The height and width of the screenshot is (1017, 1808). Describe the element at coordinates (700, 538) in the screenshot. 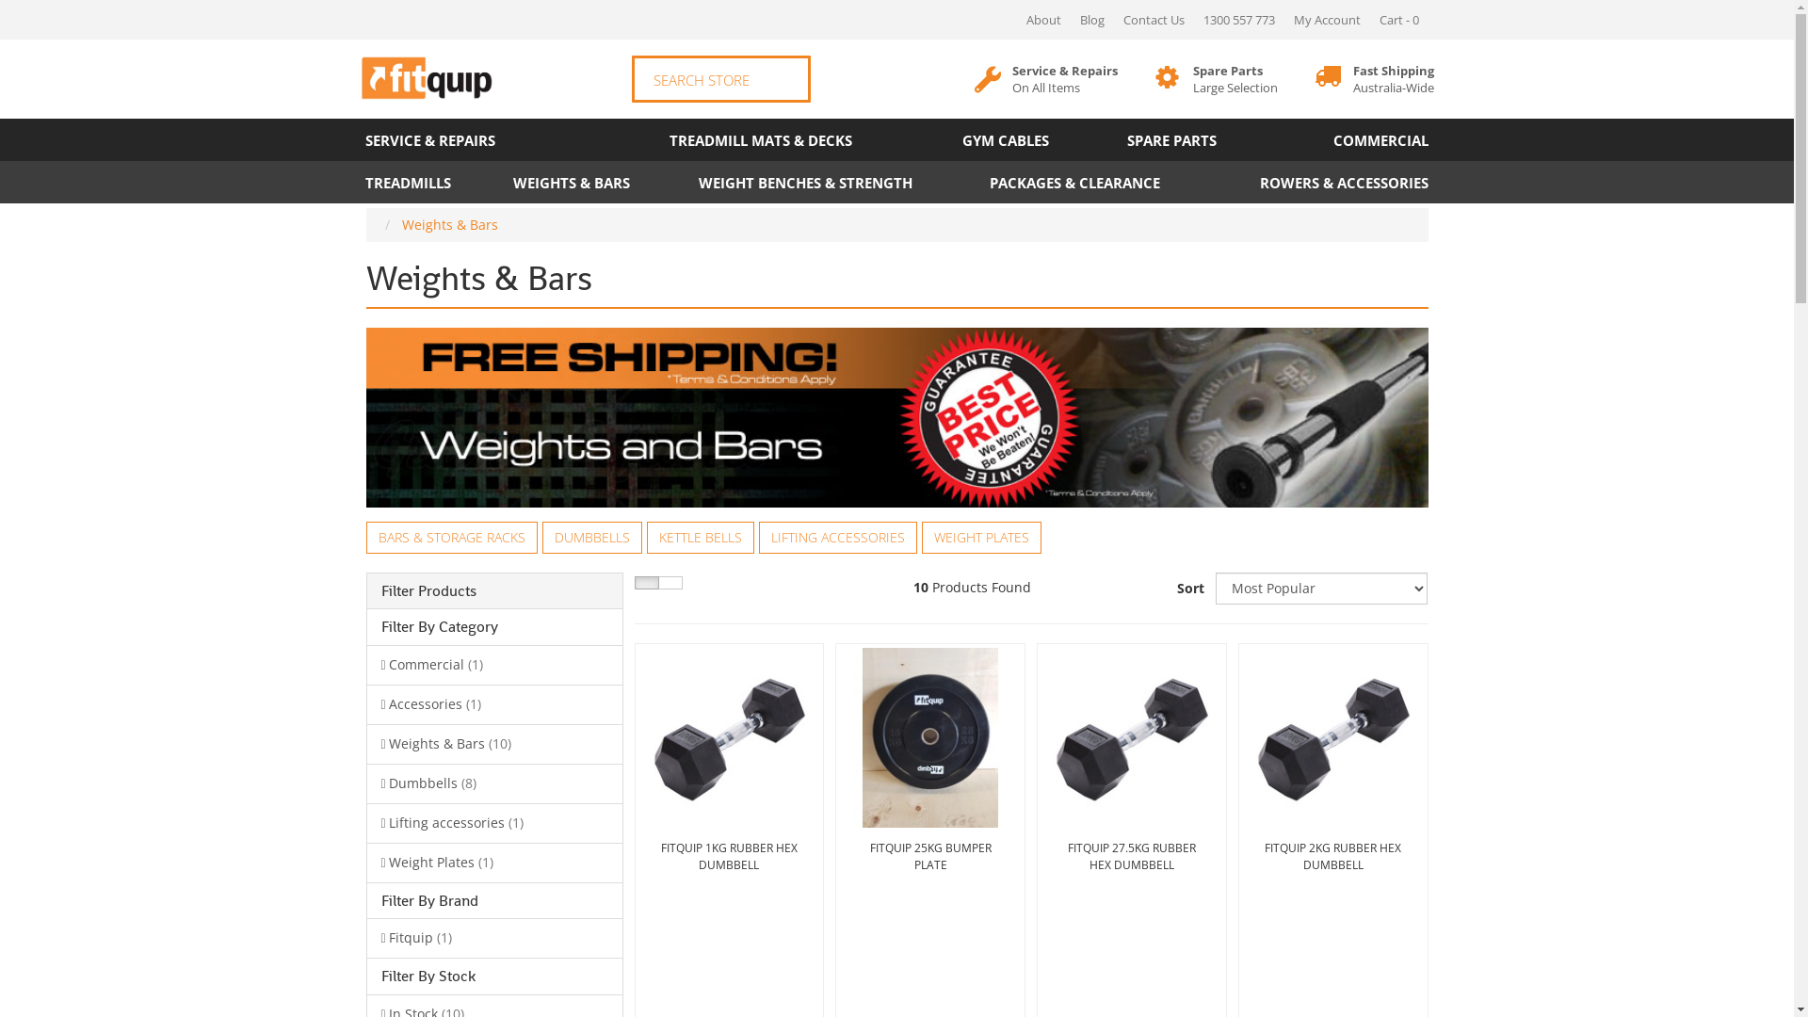

I see `KETTLE BELLS` at that location.